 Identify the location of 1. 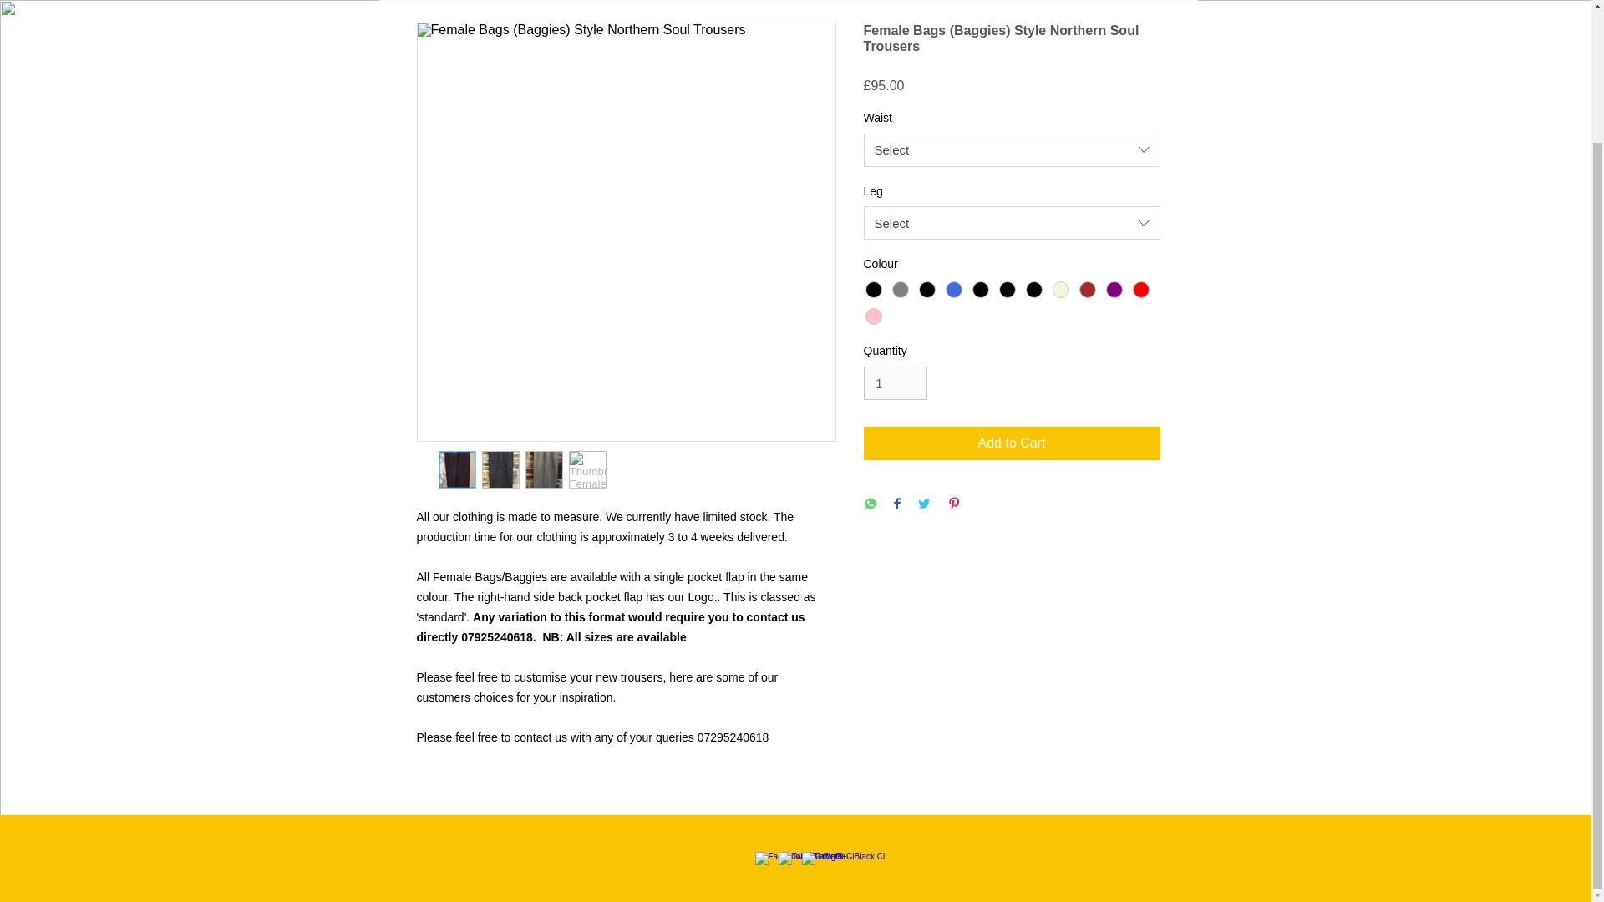
(896, 383).